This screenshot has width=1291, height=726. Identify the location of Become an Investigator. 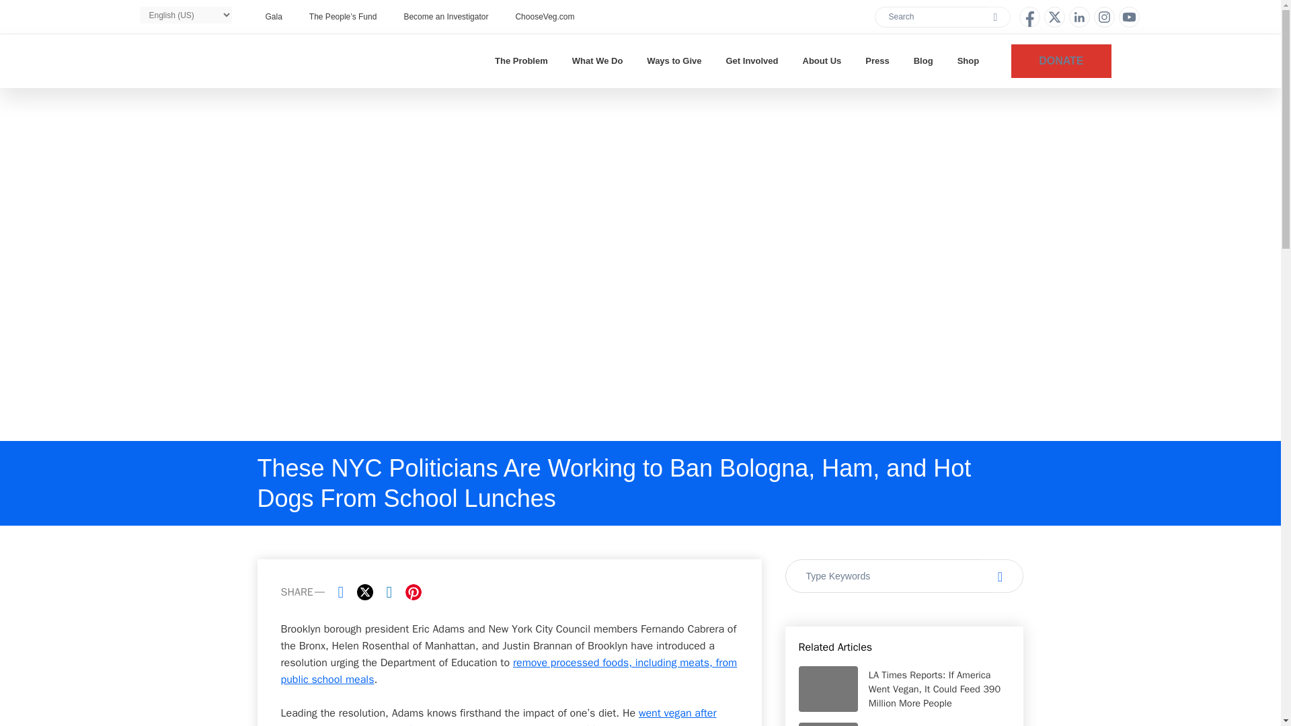
(445, 16).